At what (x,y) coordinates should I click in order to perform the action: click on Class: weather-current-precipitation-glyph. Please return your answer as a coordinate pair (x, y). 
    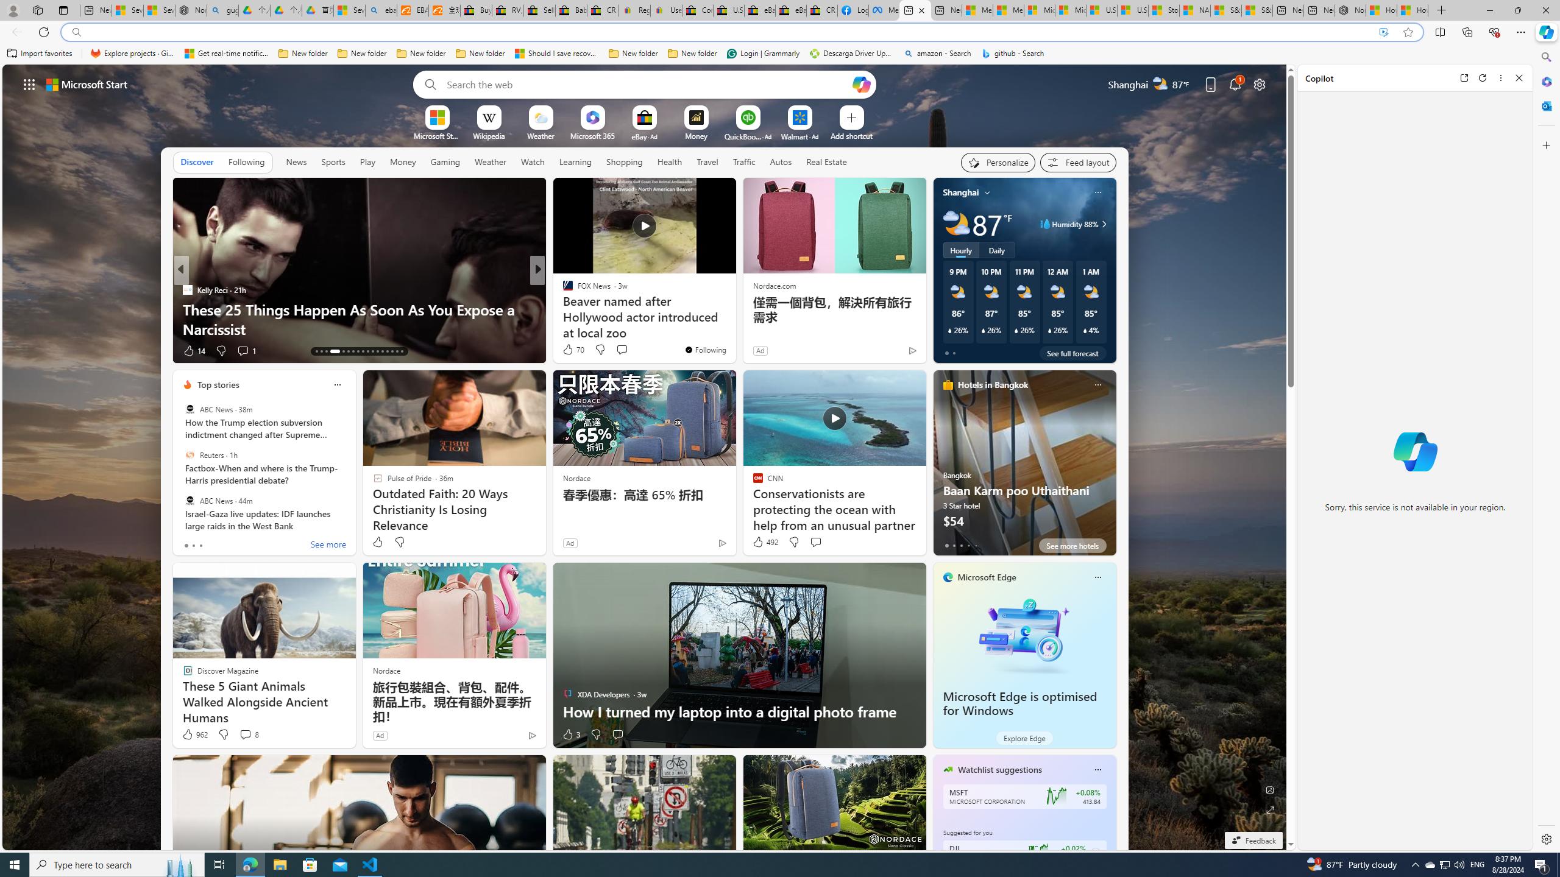
    Looking at the image, I should click on (1085, 330).